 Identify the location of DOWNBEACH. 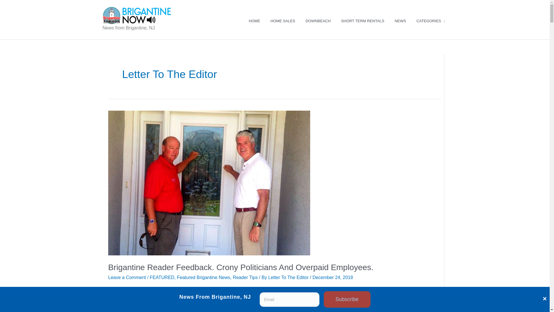
(318, 21).